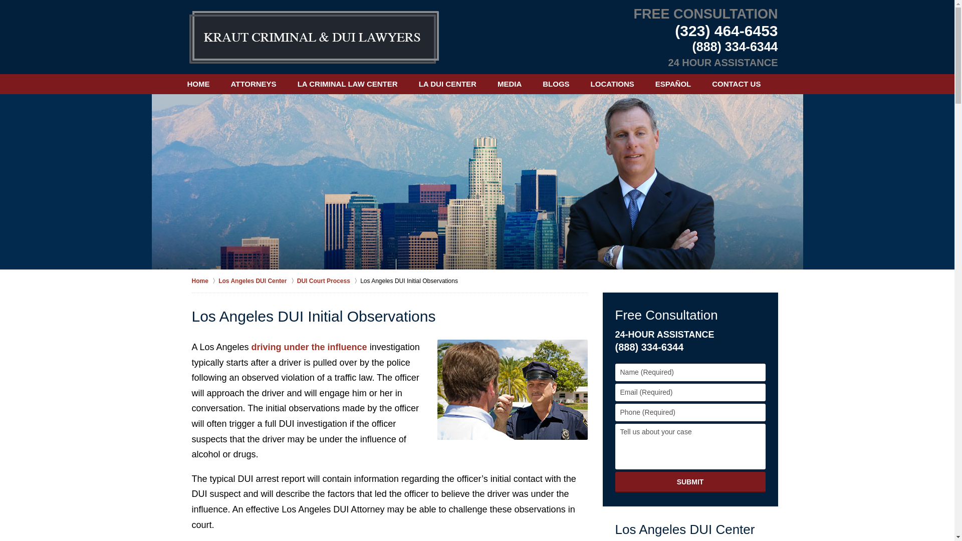 This screenshot has height=541, width=962. Describe the element at coordinates (204, 281) in the screenshot. I see `Home` at that location.